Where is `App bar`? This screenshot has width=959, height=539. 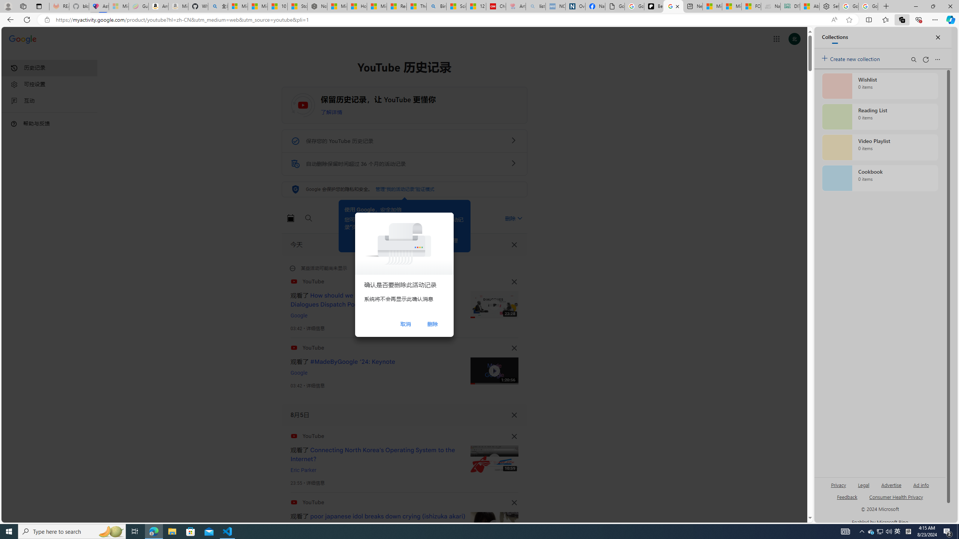
App bar is located at coordinates (479, 20).